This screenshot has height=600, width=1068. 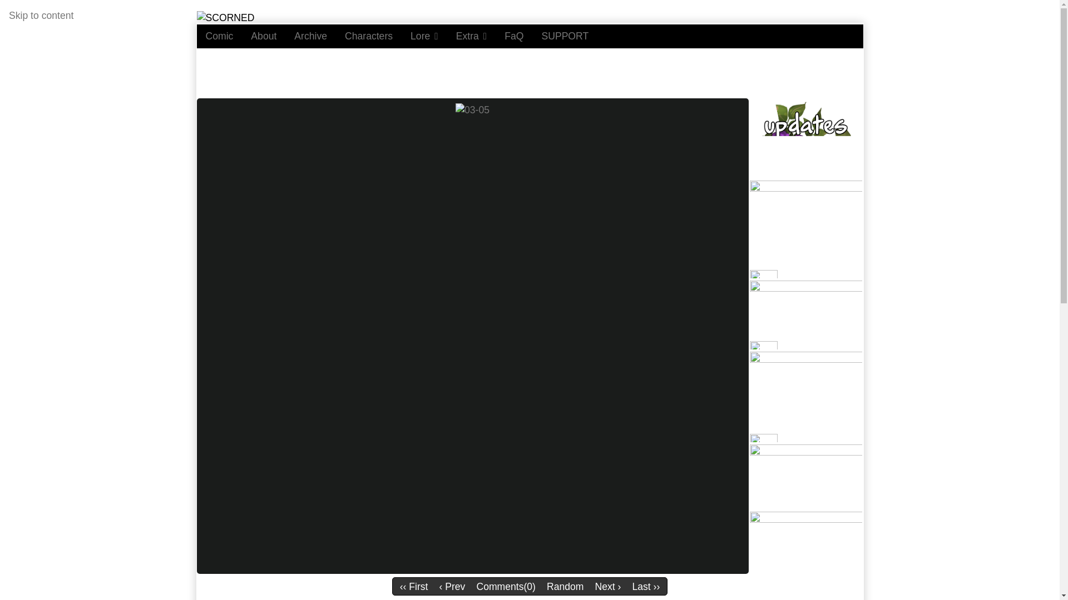 I want to click on 03-05, so click(x=472, y=109).